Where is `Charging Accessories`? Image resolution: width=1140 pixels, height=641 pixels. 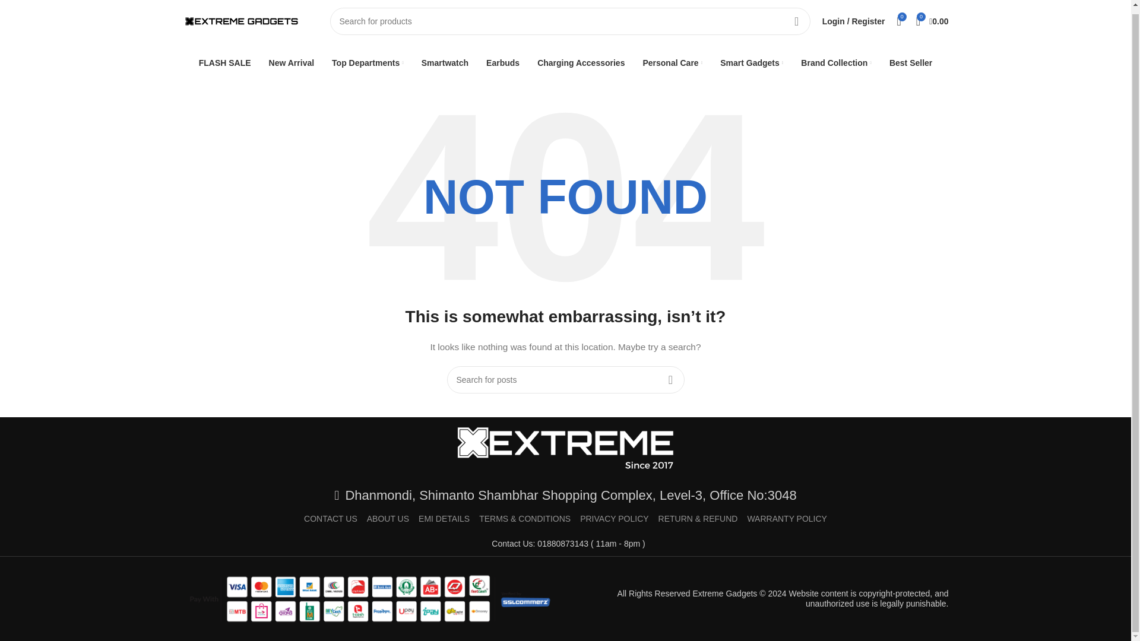
Charging Accessories is located at coordinates (581, 63).